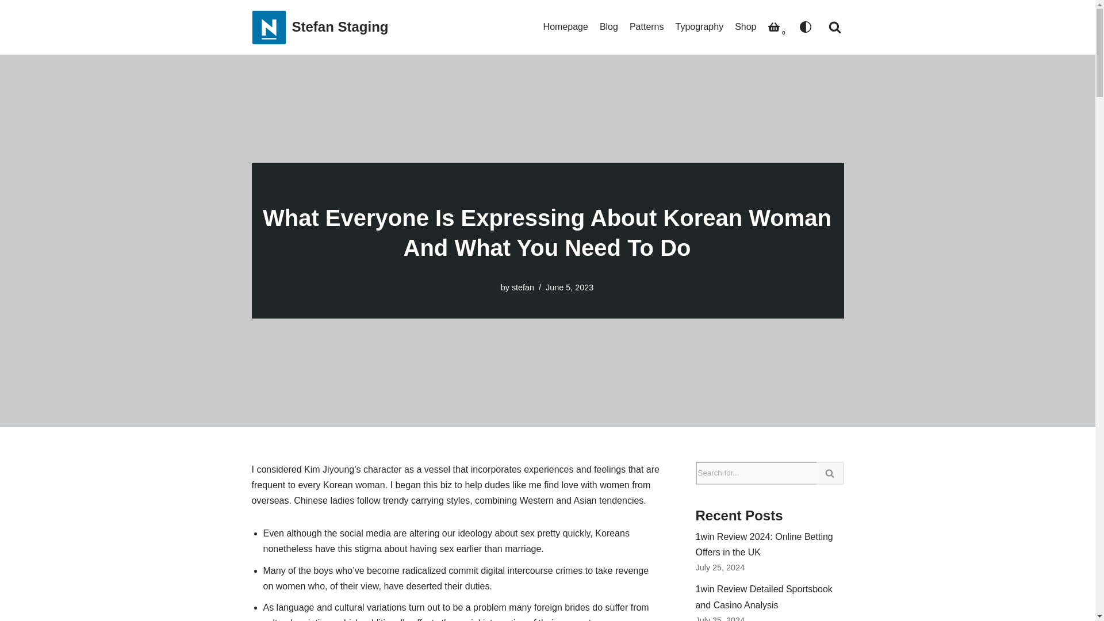 Image resolution: width=1104 pixels, height=621 pixels. What do you see at coordinates (9, 24) in the screenshot?
I see `Skip to content` at bounding box center [9, 24].